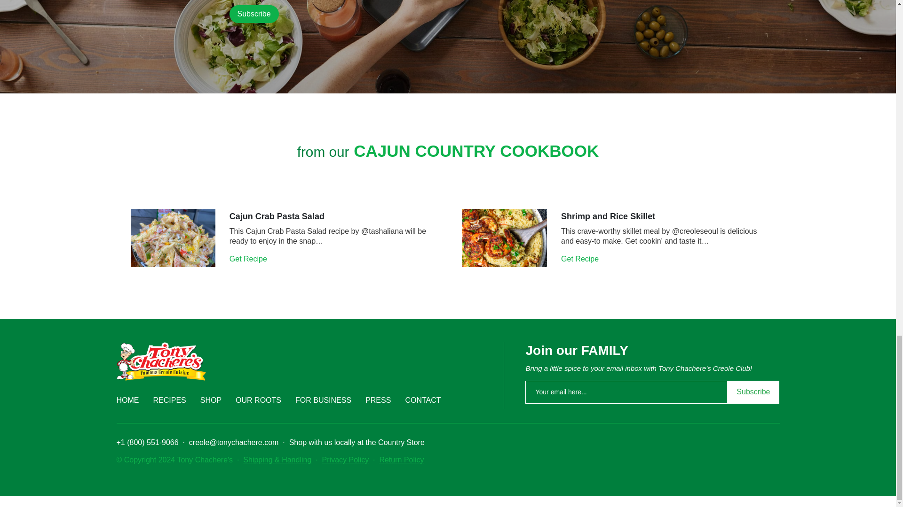  I want to click on SHOP, so click(211, 400).